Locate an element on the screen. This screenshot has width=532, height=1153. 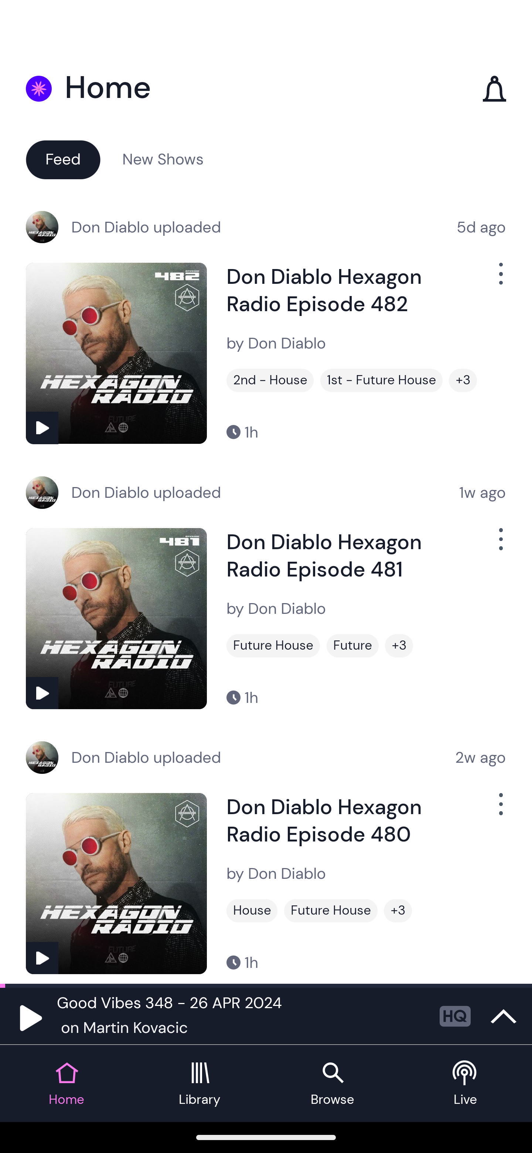
2nd - House is located at coordinates (270, 380).